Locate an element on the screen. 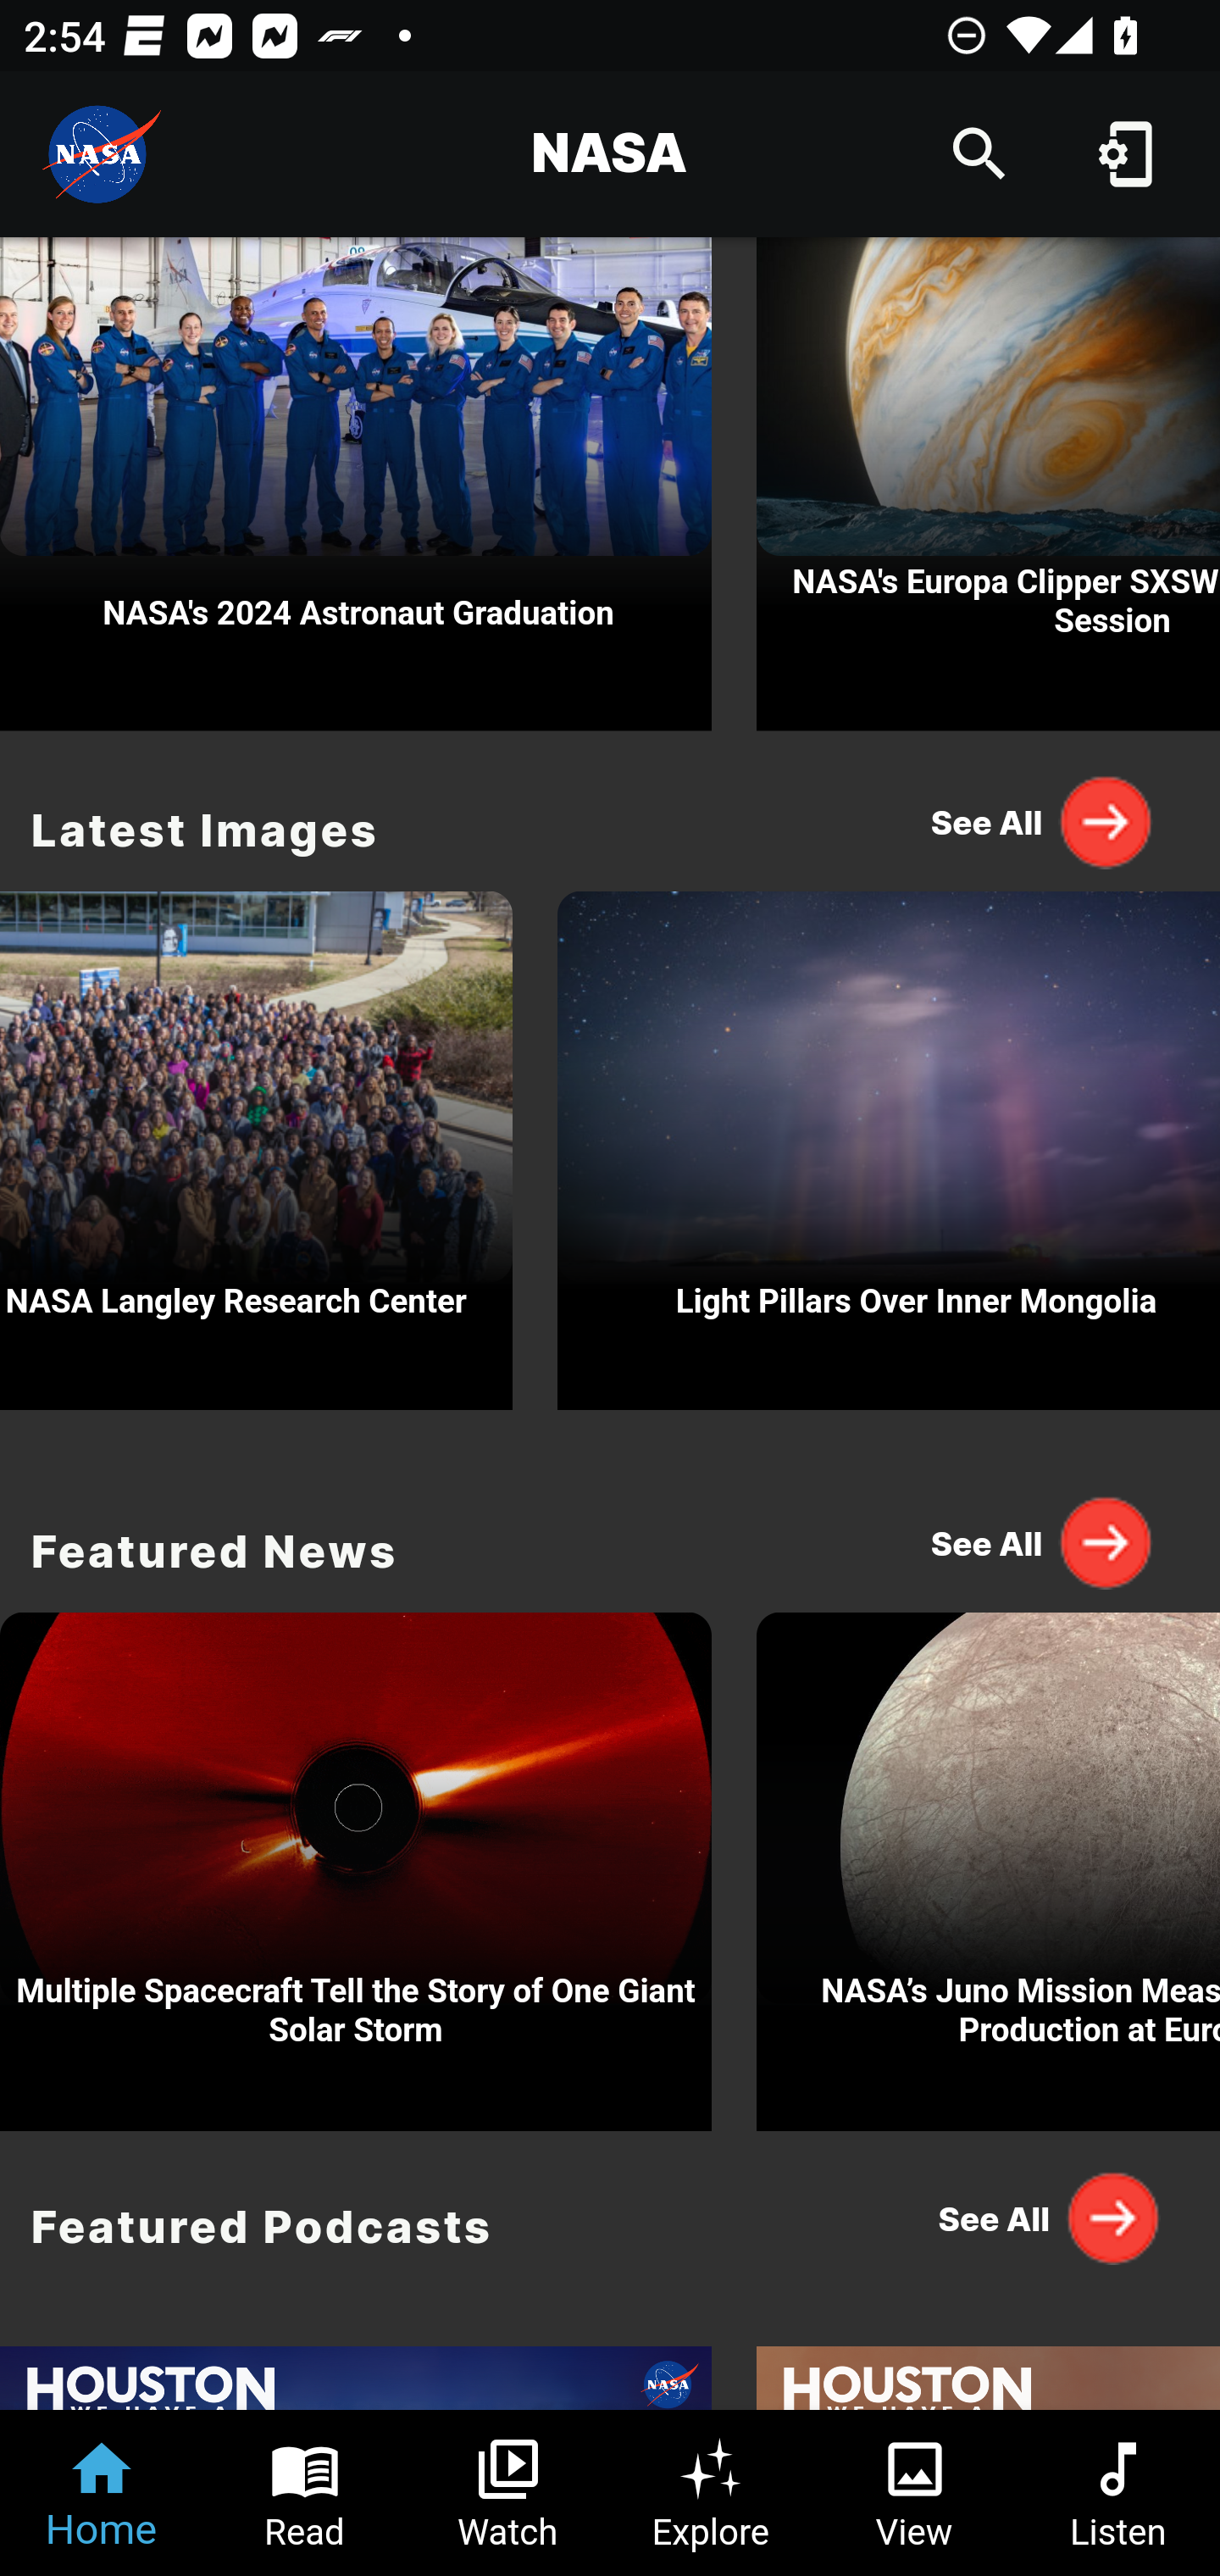 The height and width of the screenshot is (2576, 1220). Read
Tab 2 of 6 is located at coordinates (305, 2493).